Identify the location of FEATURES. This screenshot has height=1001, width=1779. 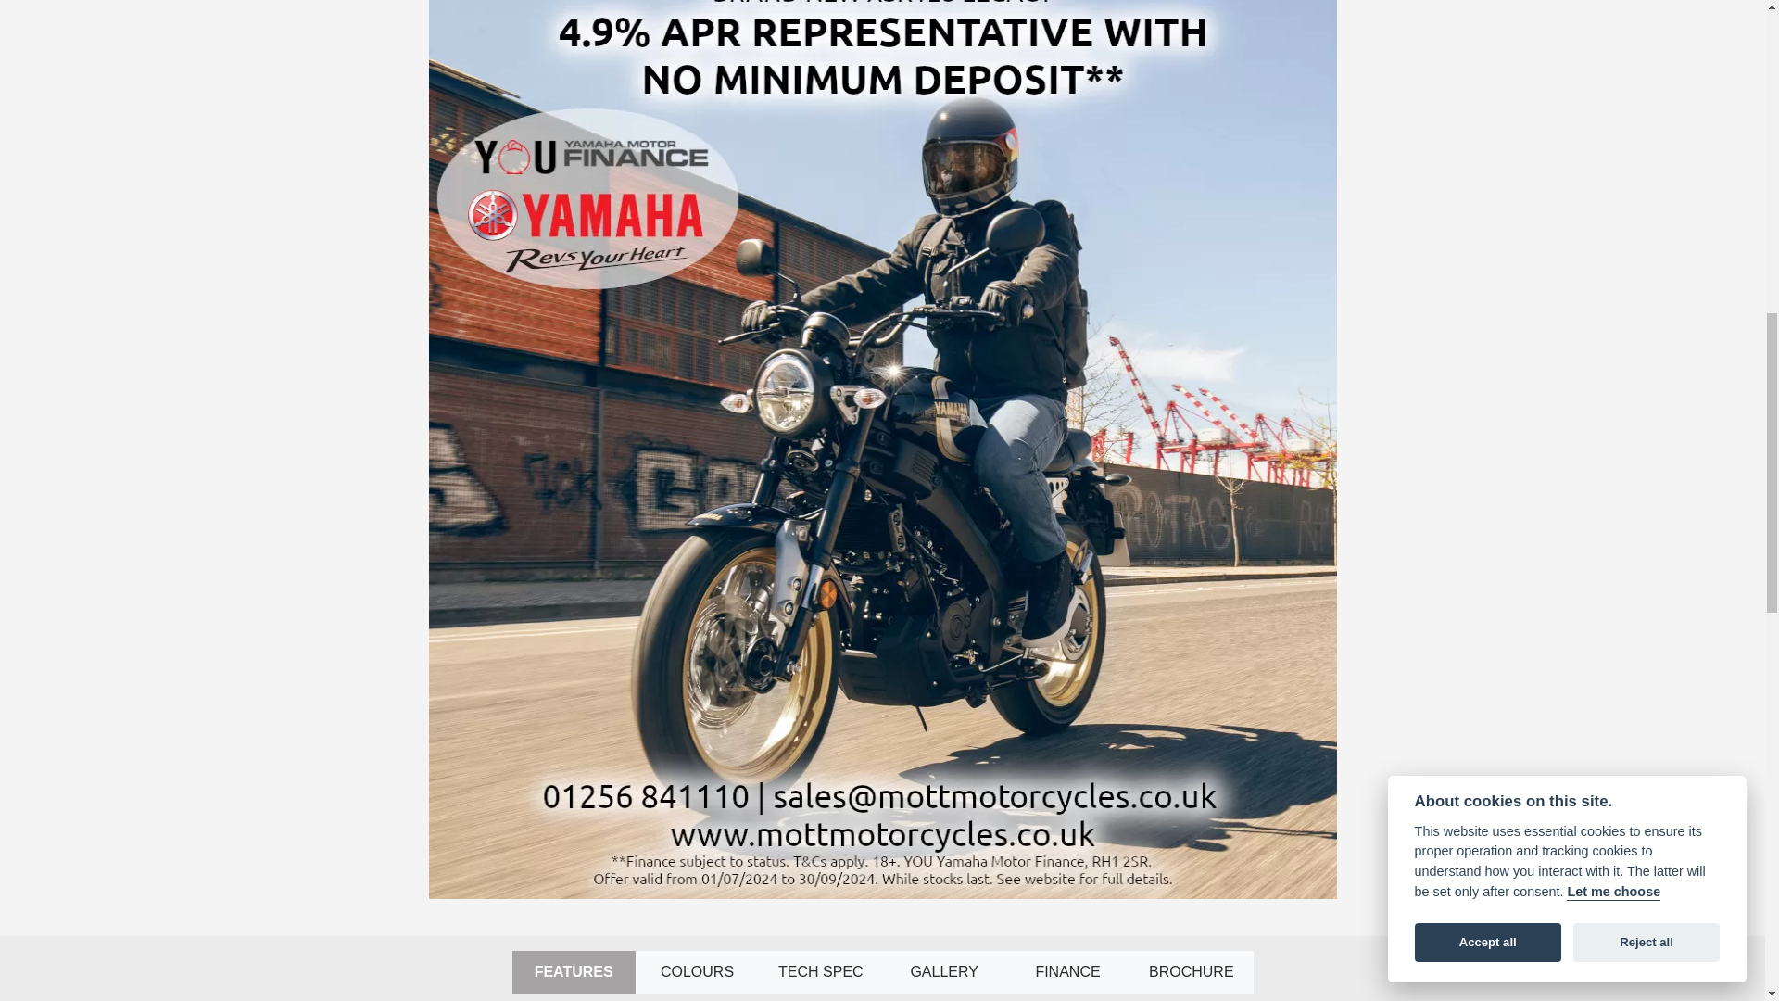
(573, 972).